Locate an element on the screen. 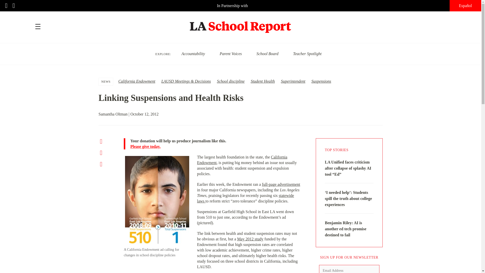 Image resolution: width=485 pixels, height=273 pixels. Teacher Spotlight is located at coordinates (307, 54).